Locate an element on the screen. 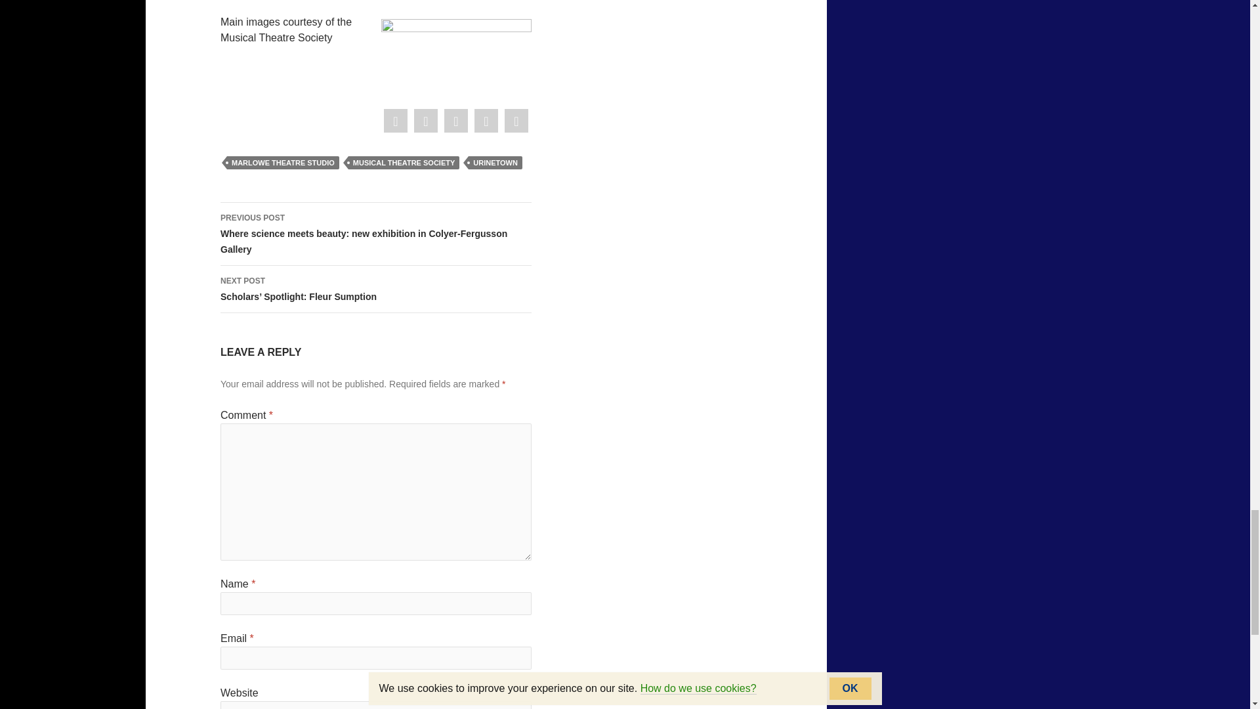  MARLOWE THEATRE STUDIO is located at coordinates (282, 163).